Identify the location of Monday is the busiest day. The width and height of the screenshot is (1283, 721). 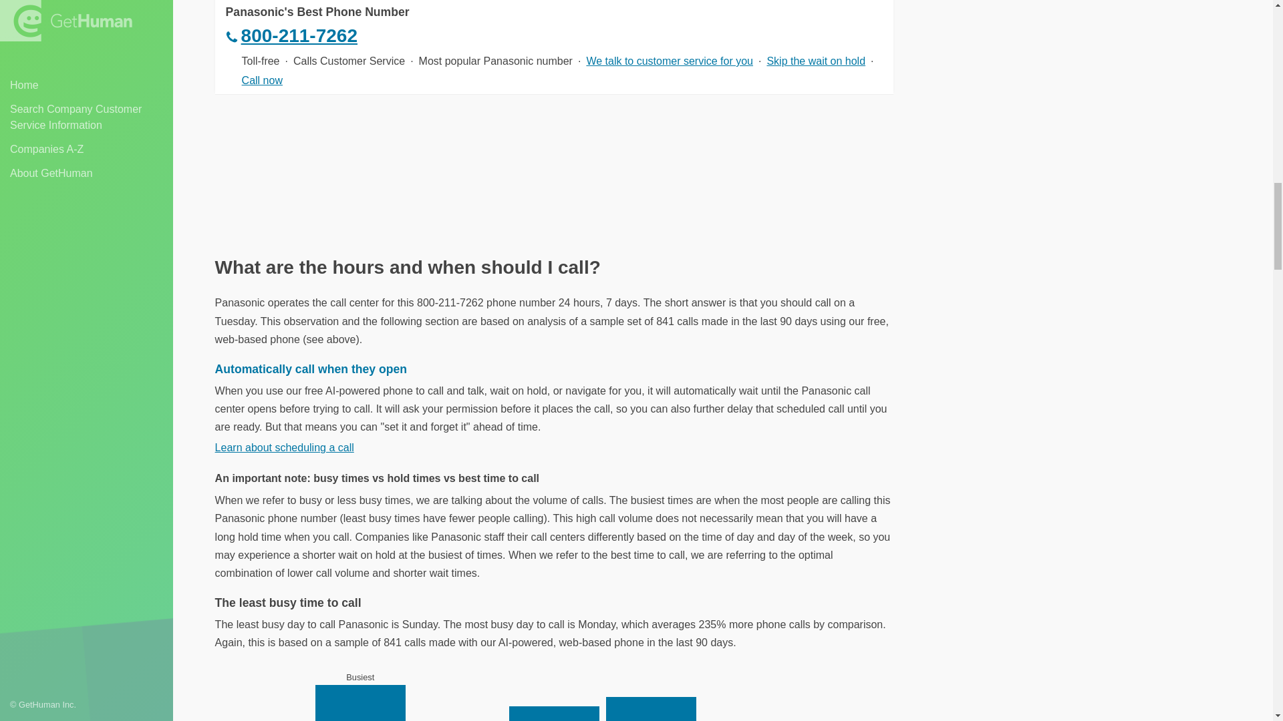
(360, 695).